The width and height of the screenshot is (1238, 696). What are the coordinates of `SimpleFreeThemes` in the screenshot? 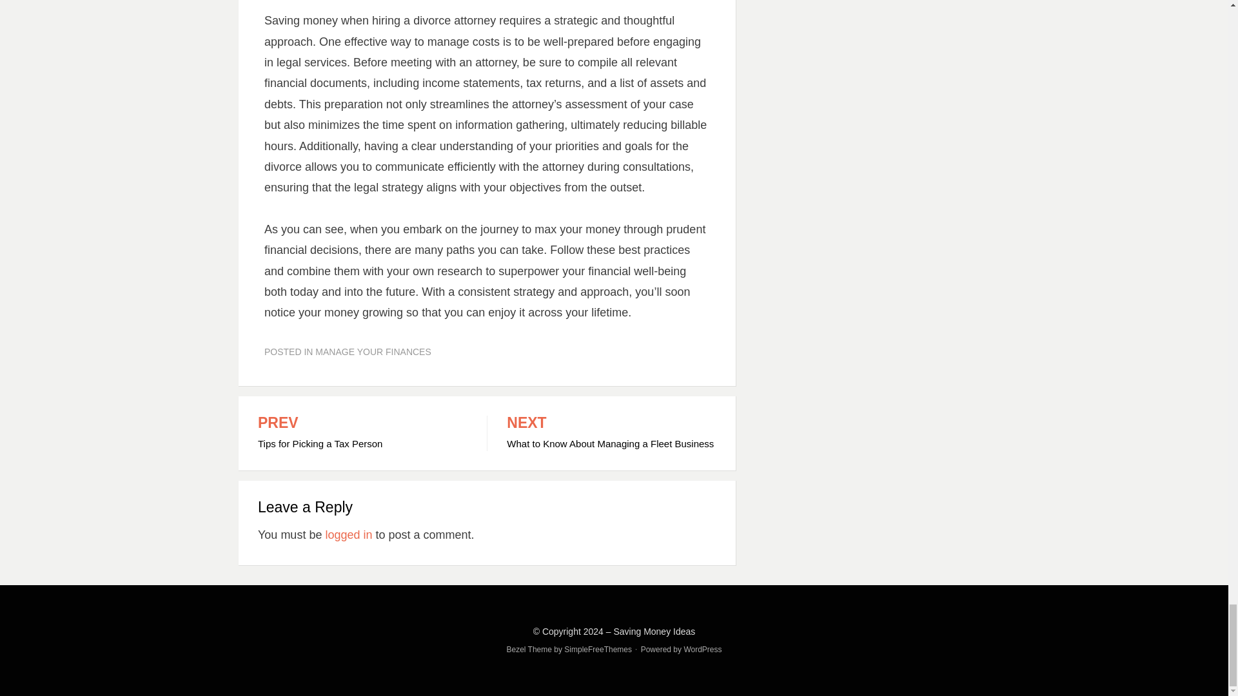 It's located at (702, 650).